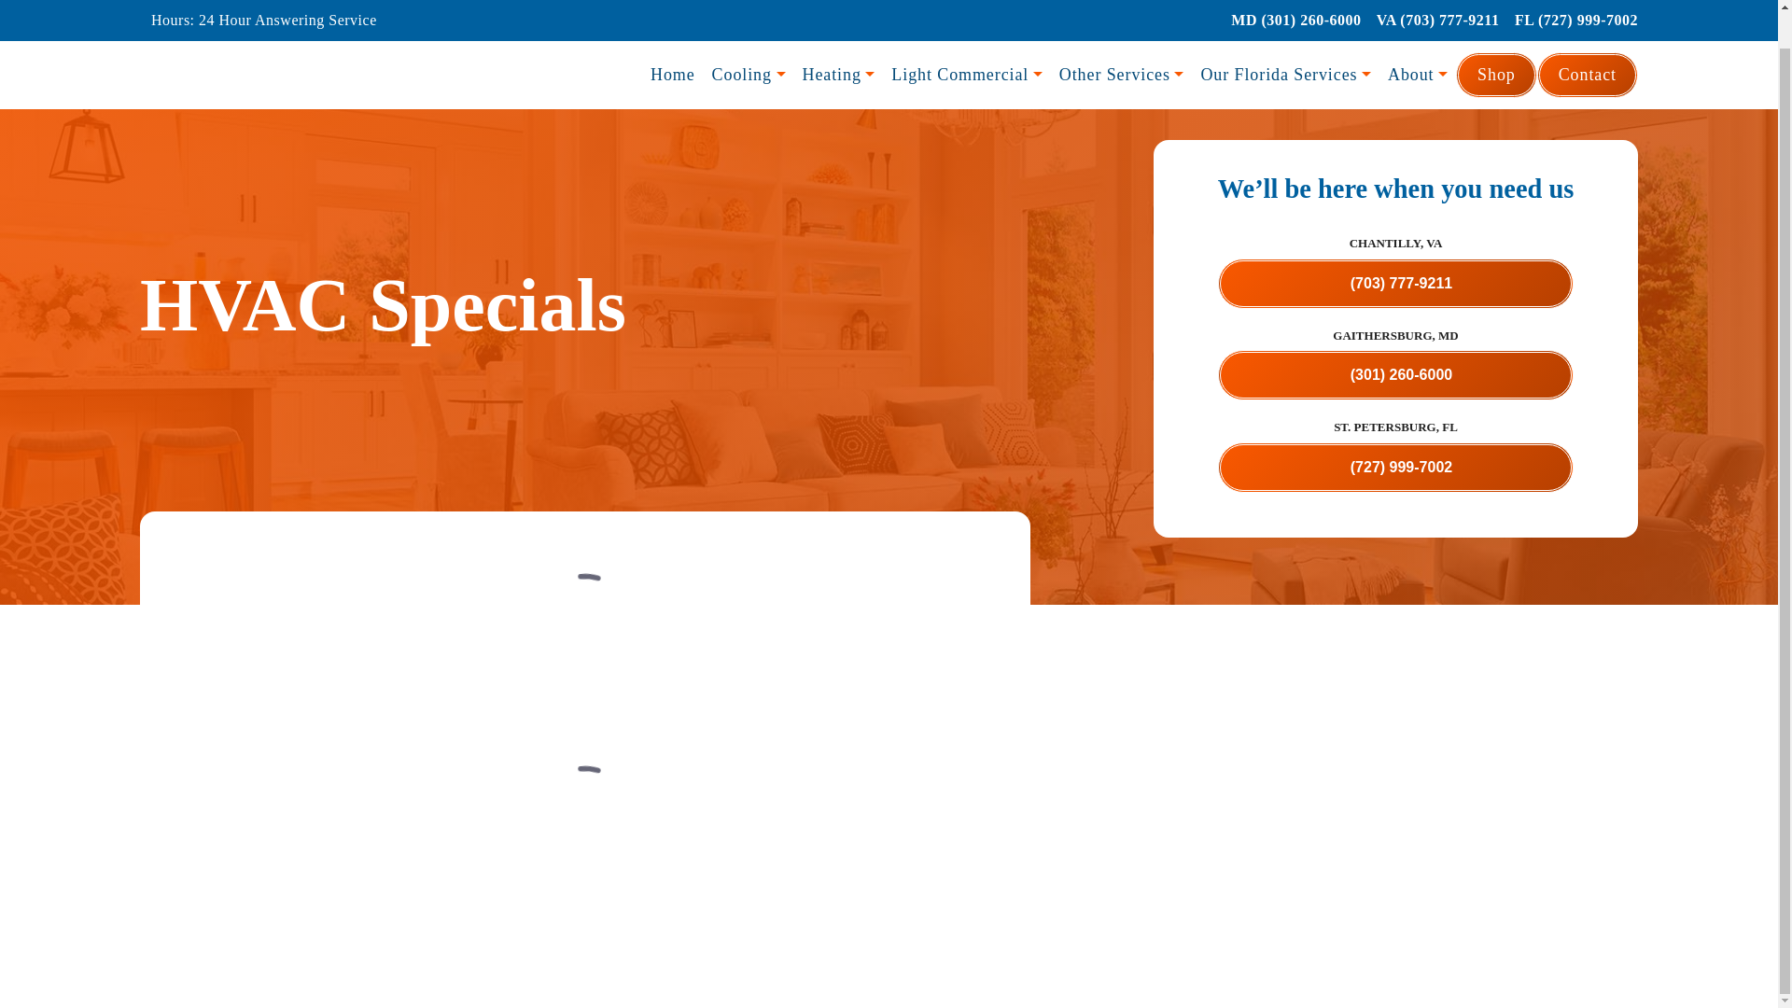  What do you see at coordinates (1285, 37) in the screenshot?
I see `Our Florida Services` at bounding box center [1285, 37].